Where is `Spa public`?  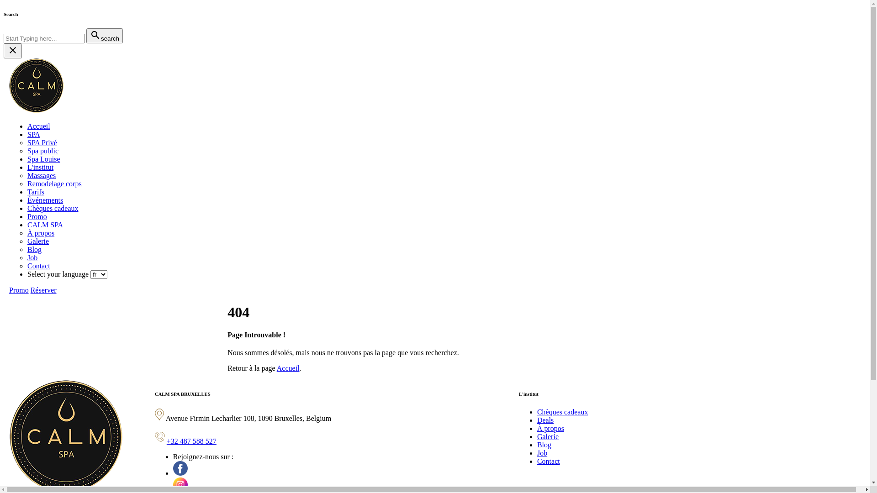
Spa public is located at coordinates (43, 151).